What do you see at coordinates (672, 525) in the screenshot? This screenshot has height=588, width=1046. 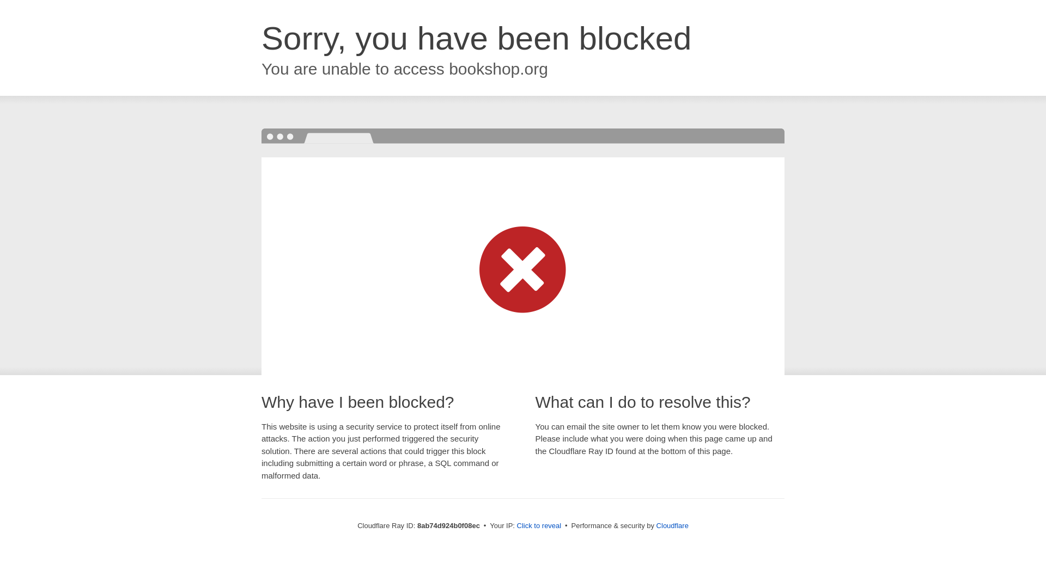 I see `Cloudflare` at bounding box center [672, 525].